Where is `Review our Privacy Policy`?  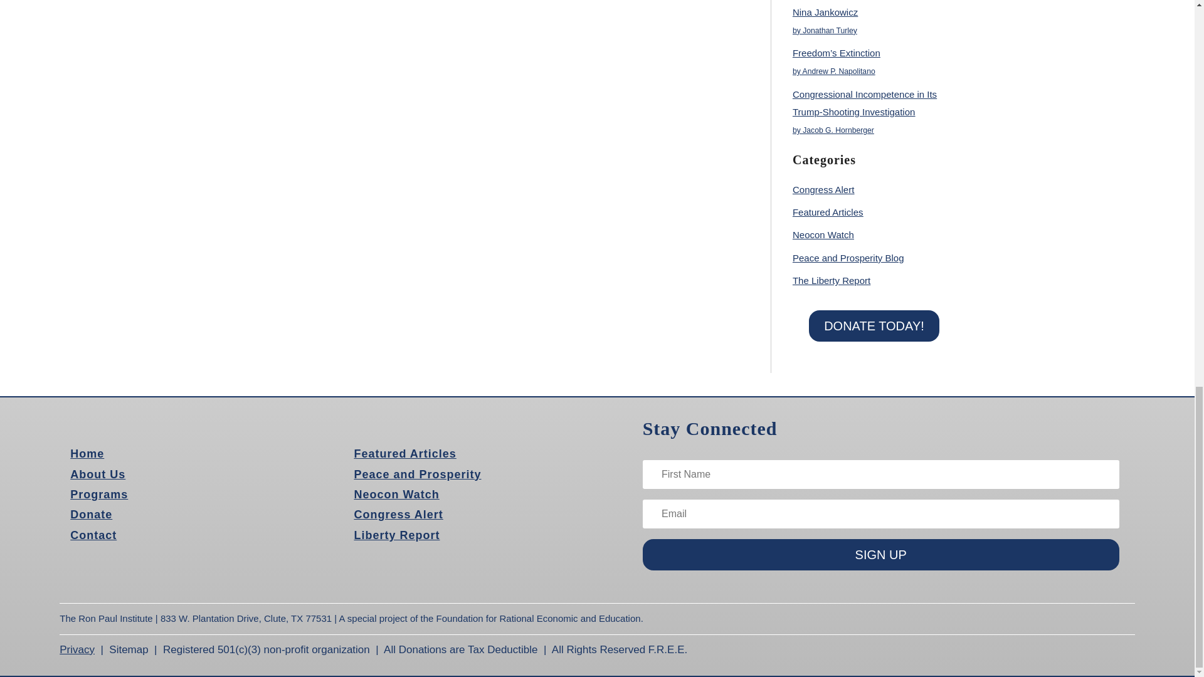
Review our Privacy Policy is located at coordinates (77, 649).